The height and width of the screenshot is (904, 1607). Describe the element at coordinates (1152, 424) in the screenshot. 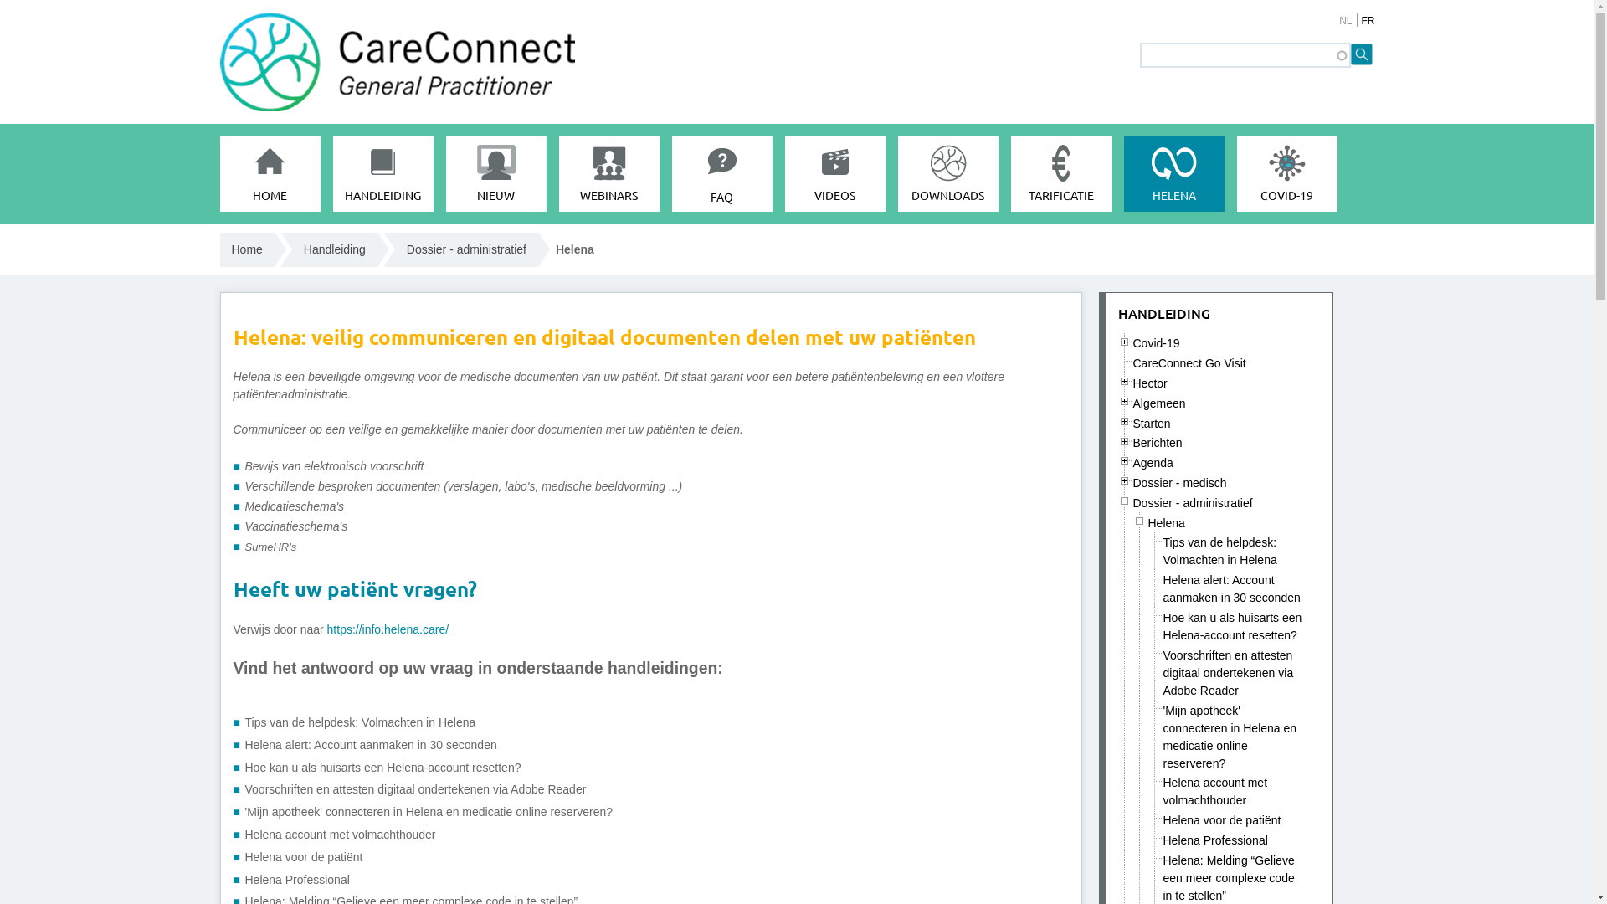

I see `Starten` at that location.